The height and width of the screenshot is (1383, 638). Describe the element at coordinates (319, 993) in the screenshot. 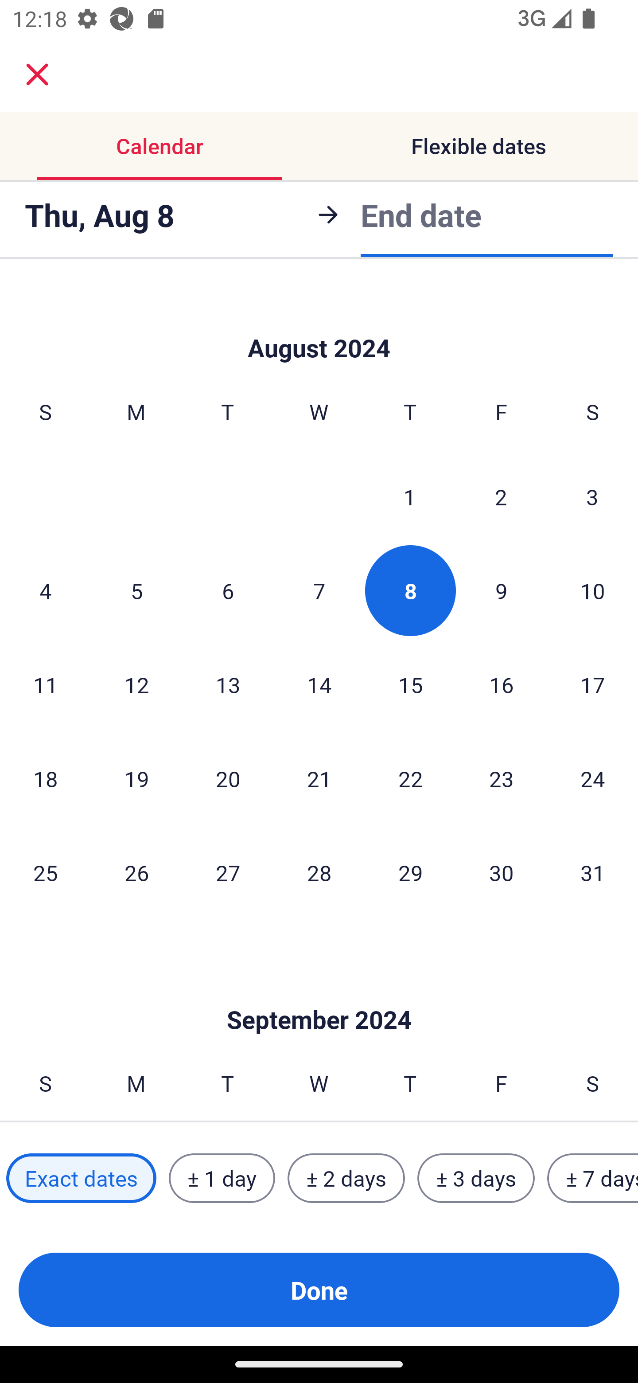

I see `Skip to Done` at that location.